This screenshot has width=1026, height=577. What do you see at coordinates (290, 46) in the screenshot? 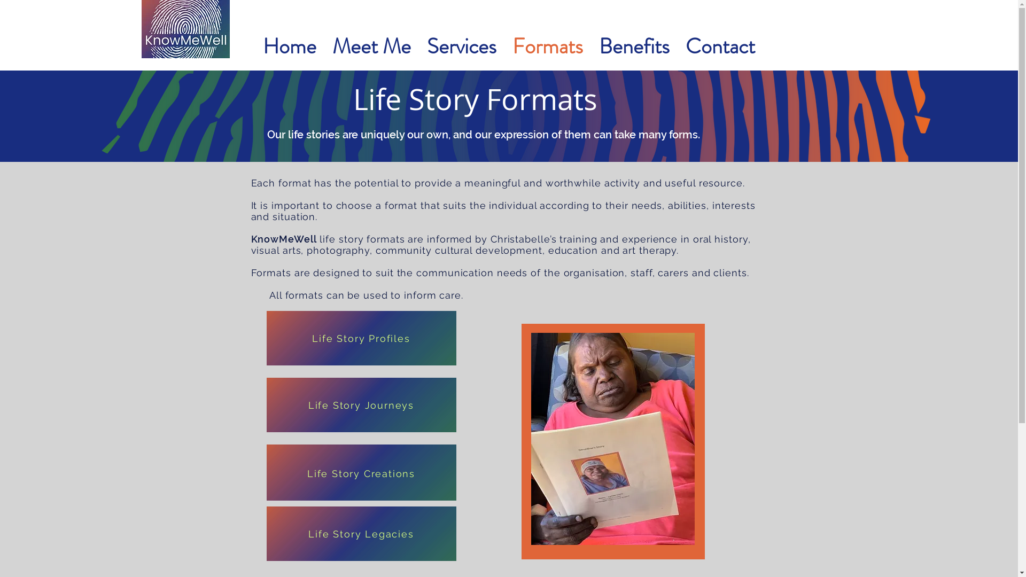
I see `Home` at bounding box center [290, 46].